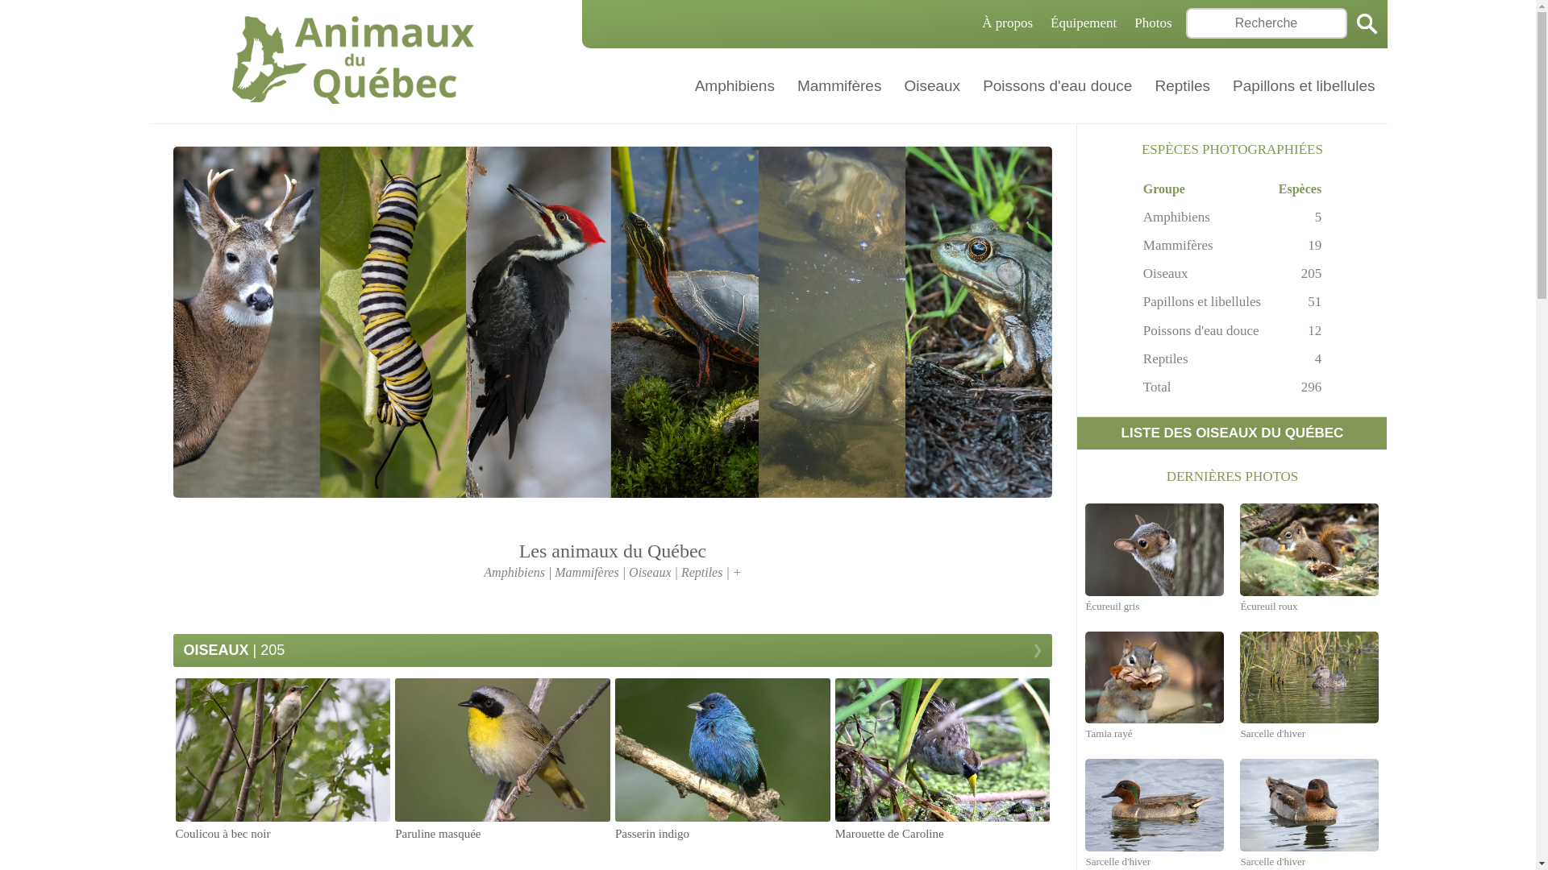  I want to click on Reptiles, so click(1166, 359).